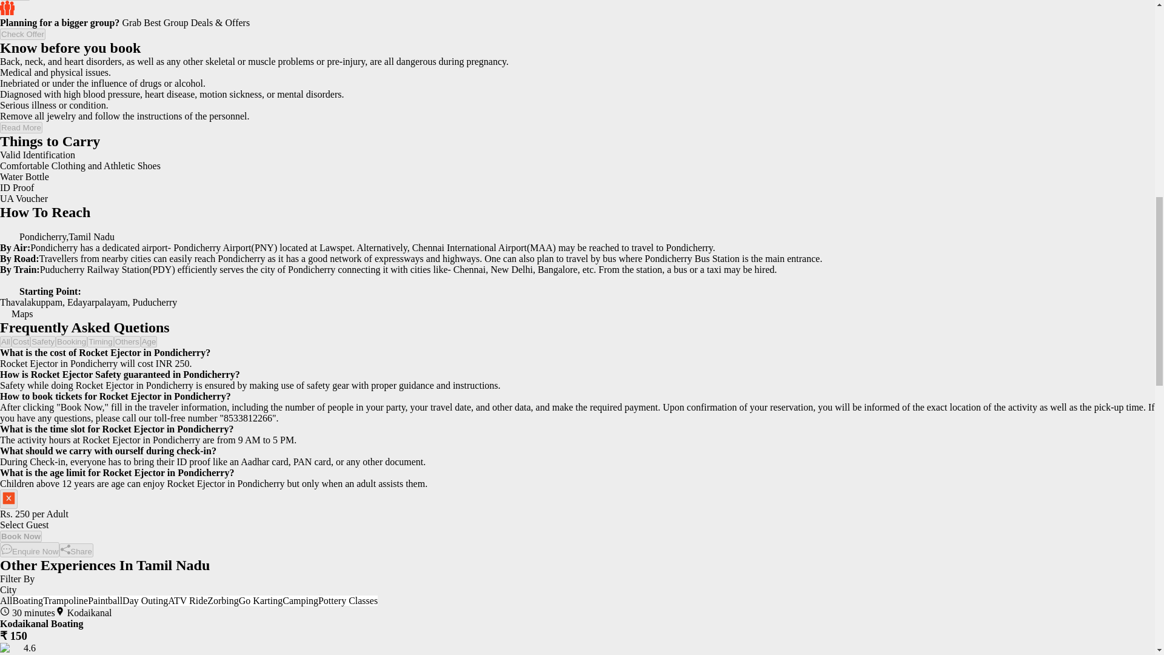  Describe the element at coordinates (76, 551) in the screenshot. I see `Share` at that location.